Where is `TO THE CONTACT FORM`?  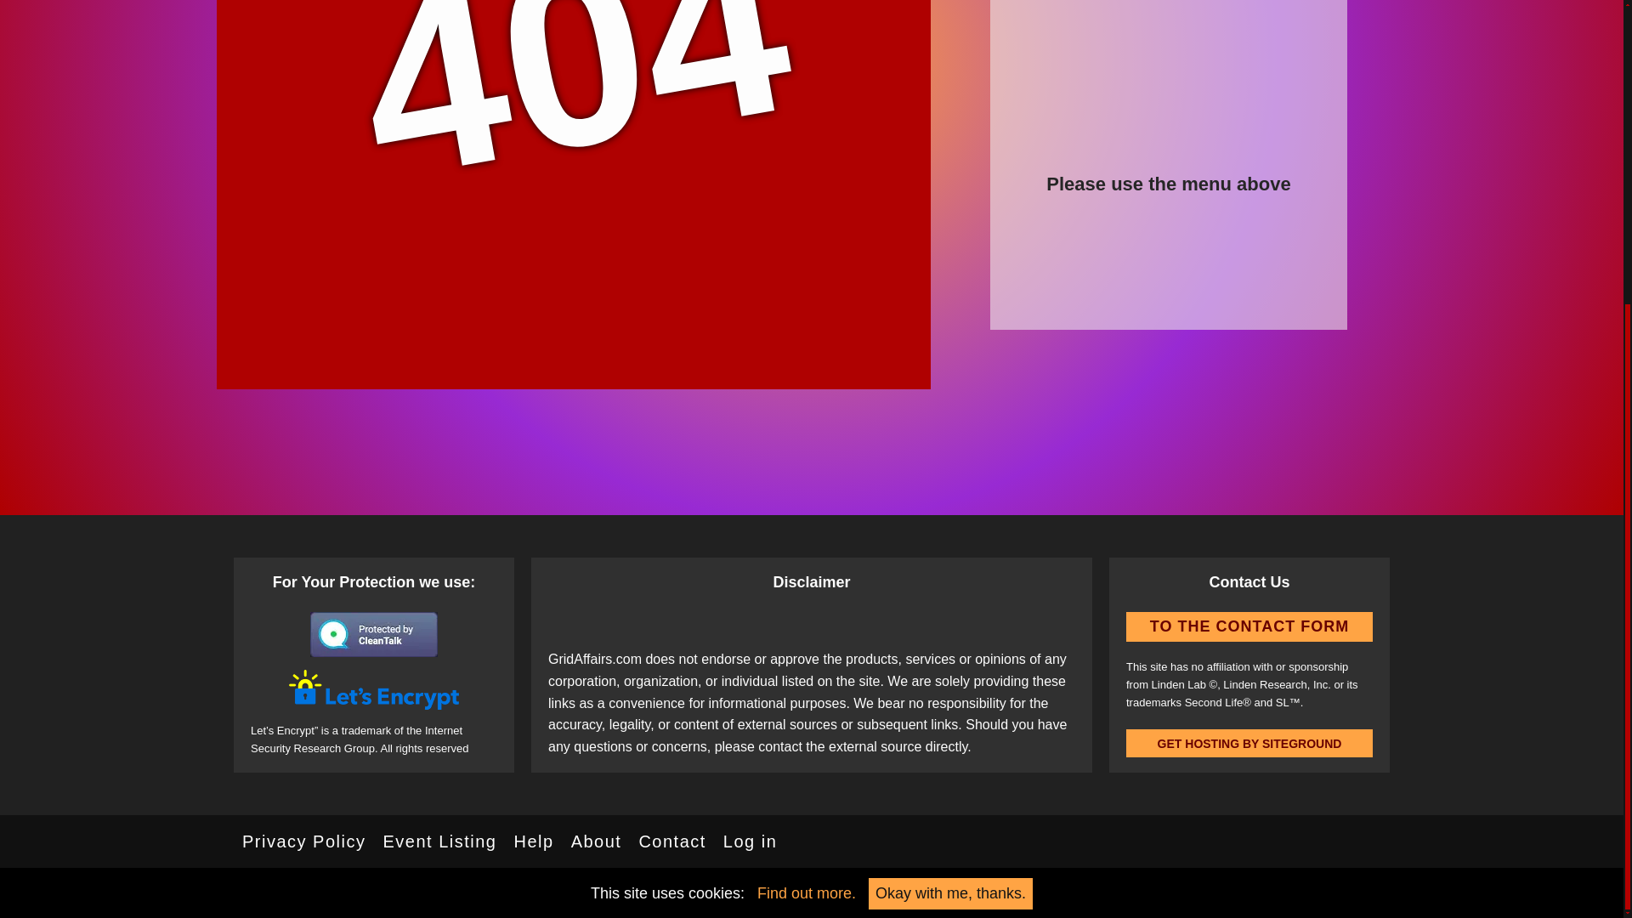
TO THE CONTACT FORM is located at coordinates (1249, 626).